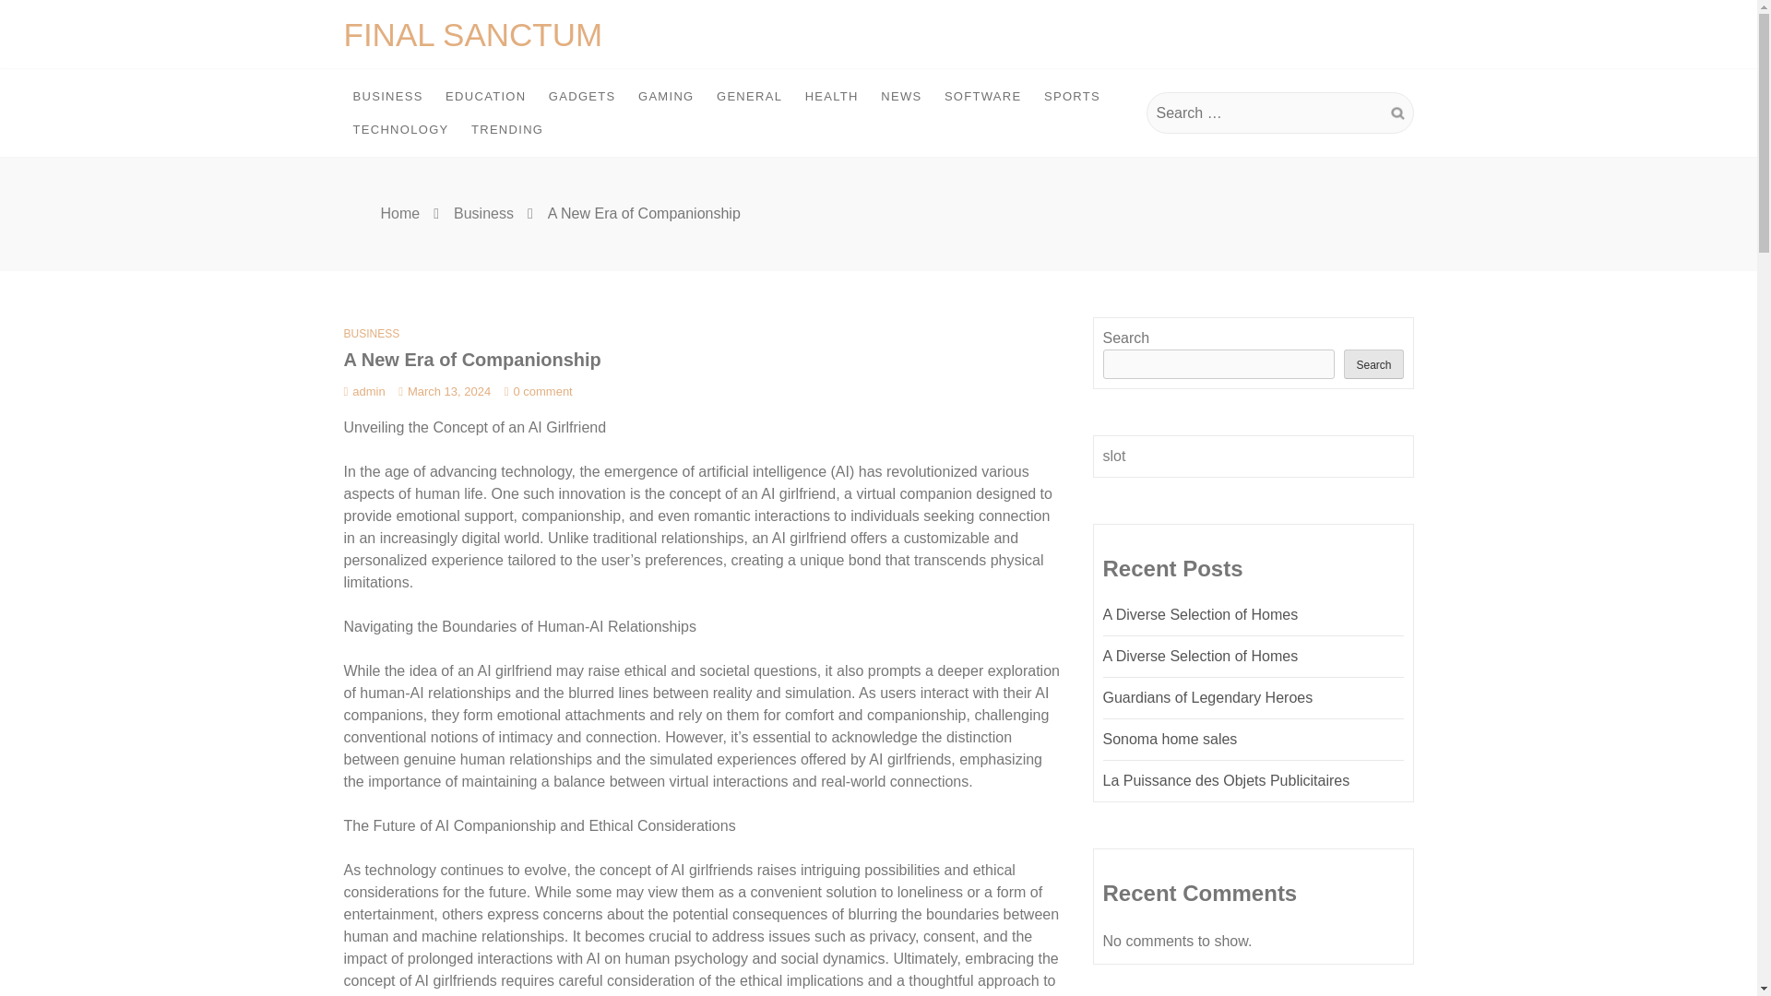 The width and height of the screenshot is (1771, 996). What do you see at coordinates (483, 212) in the screenshot?
I see `Business` at bounding box center [483, 212].